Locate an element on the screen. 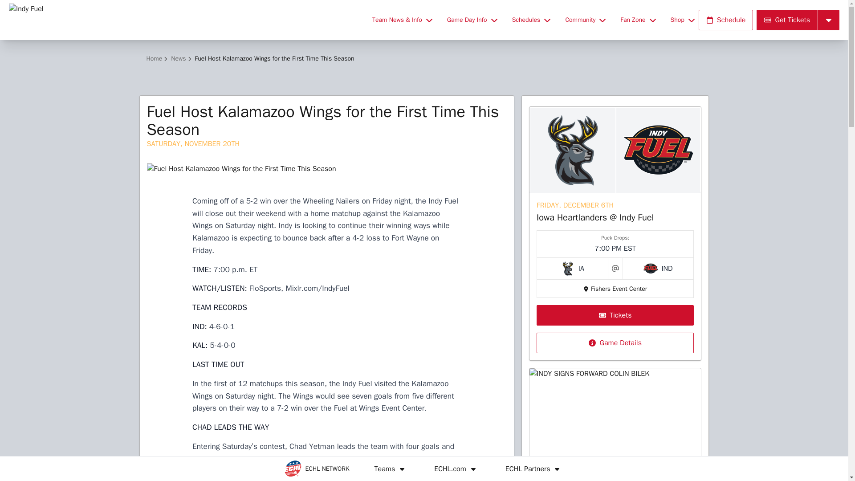  Fan Zone is located at coordinates (638, 20).